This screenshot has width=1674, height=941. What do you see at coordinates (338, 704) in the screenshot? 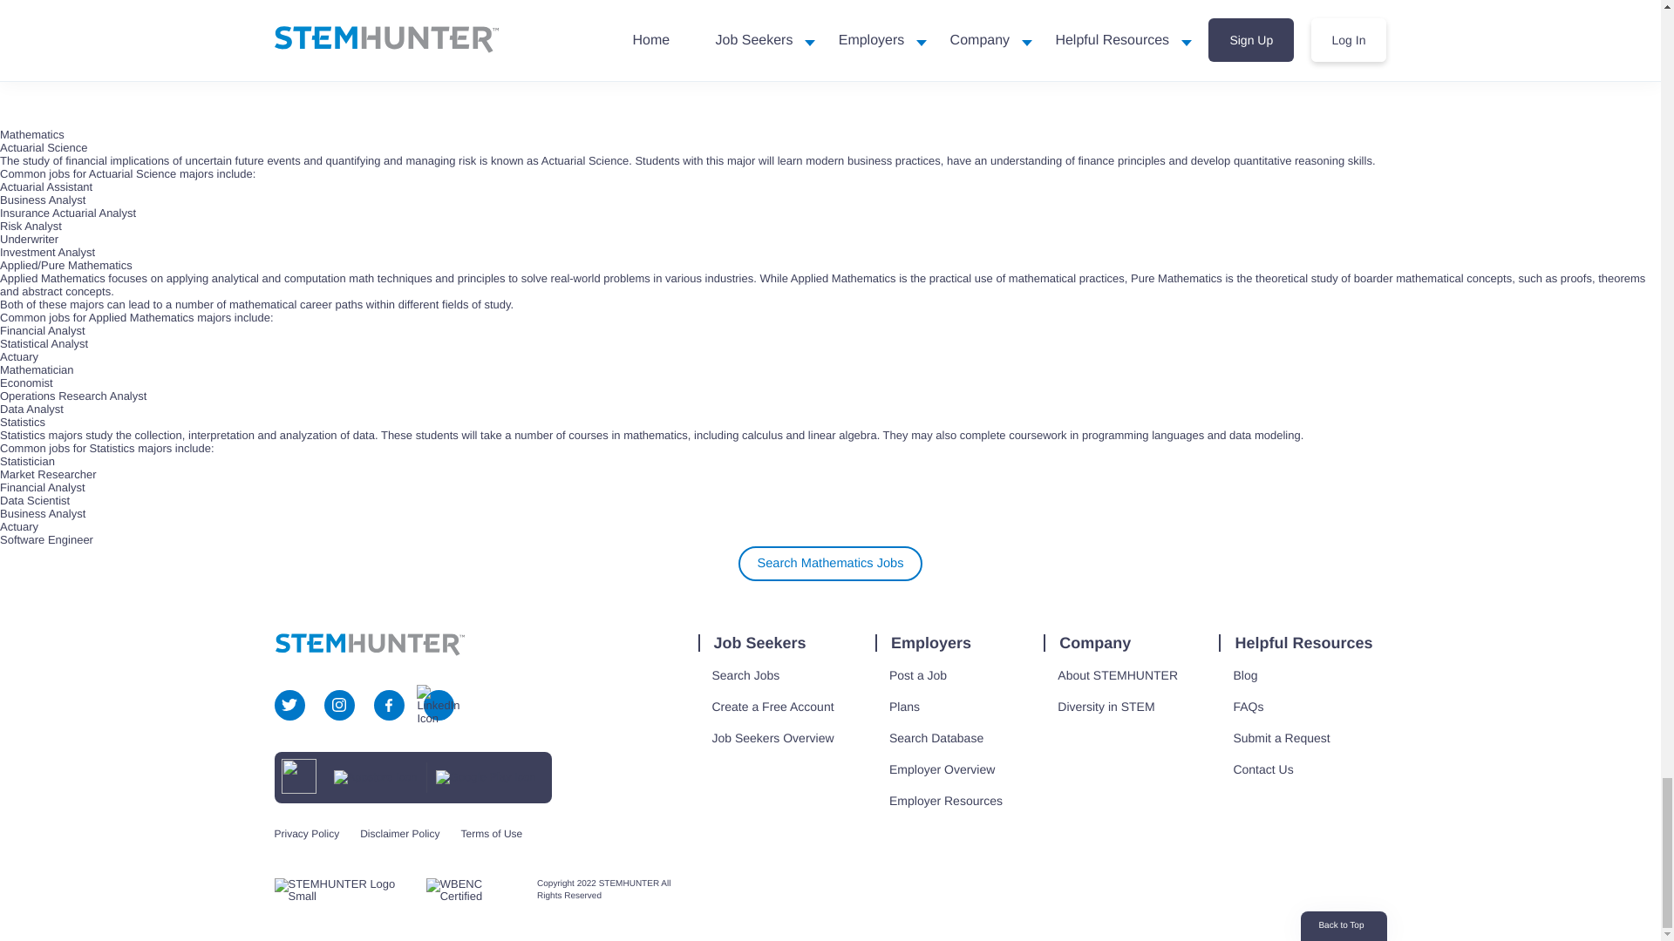
I see `Follow STEMHUNTER on Instagram` at bounding box center [338, 704].